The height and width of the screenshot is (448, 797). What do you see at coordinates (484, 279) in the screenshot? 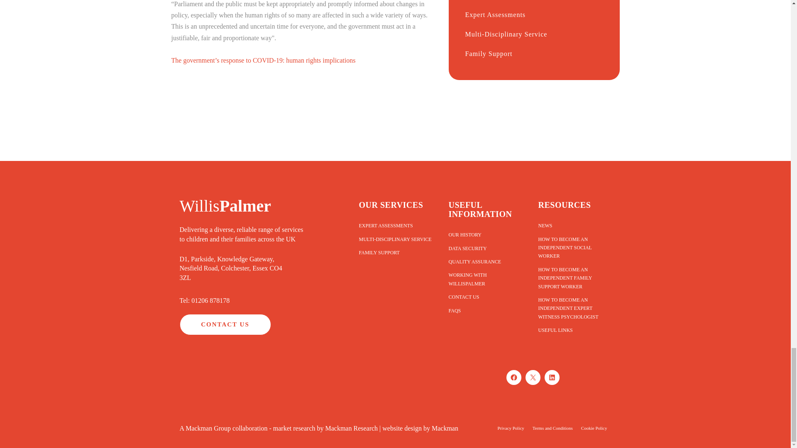
I see `WORKING WITH WILLISPALMER` at bounding box center [484, 279].